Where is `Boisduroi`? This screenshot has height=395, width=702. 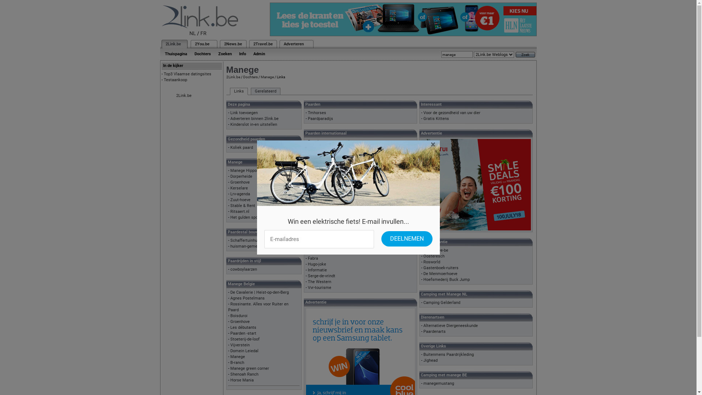
Boisduroi is located at coordinates (239, 316).